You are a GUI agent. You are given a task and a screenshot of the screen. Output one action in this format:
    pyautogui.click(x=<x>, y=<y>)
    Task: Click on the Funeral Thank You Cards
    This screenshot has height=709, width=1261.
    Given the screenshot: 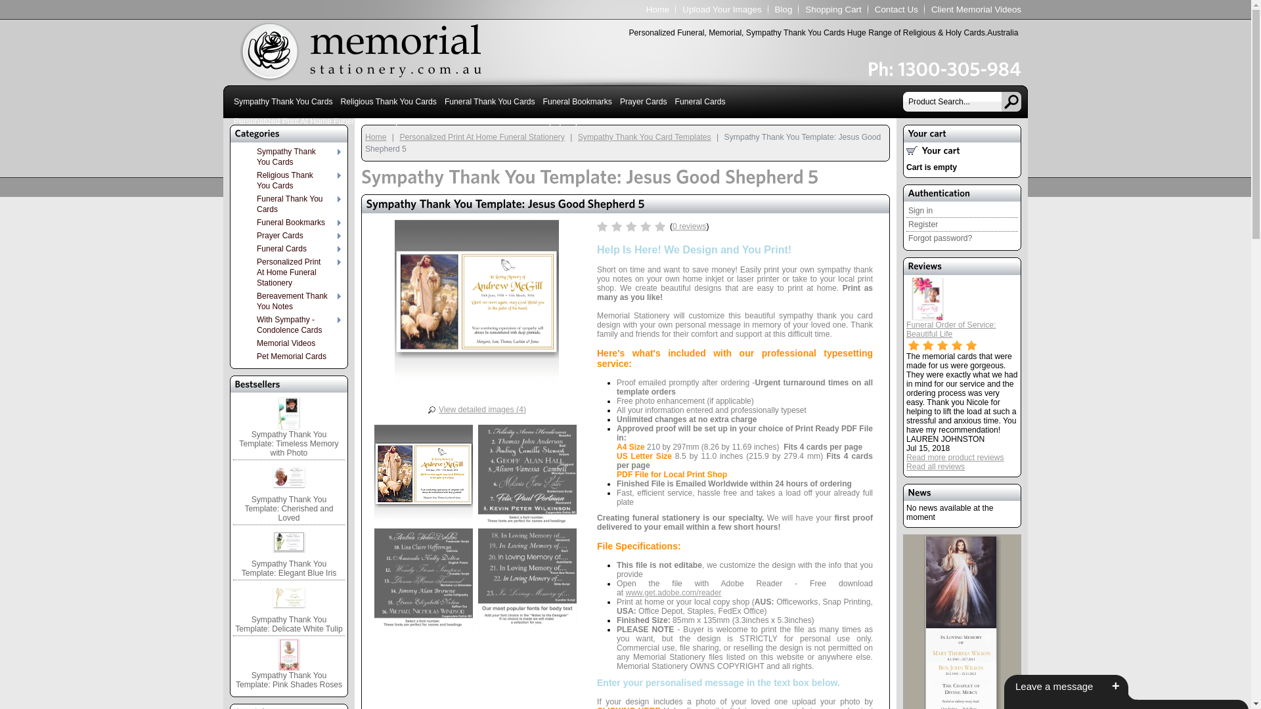 What is the action you would take?
    pyautogui.click(x=292, y=204)
    